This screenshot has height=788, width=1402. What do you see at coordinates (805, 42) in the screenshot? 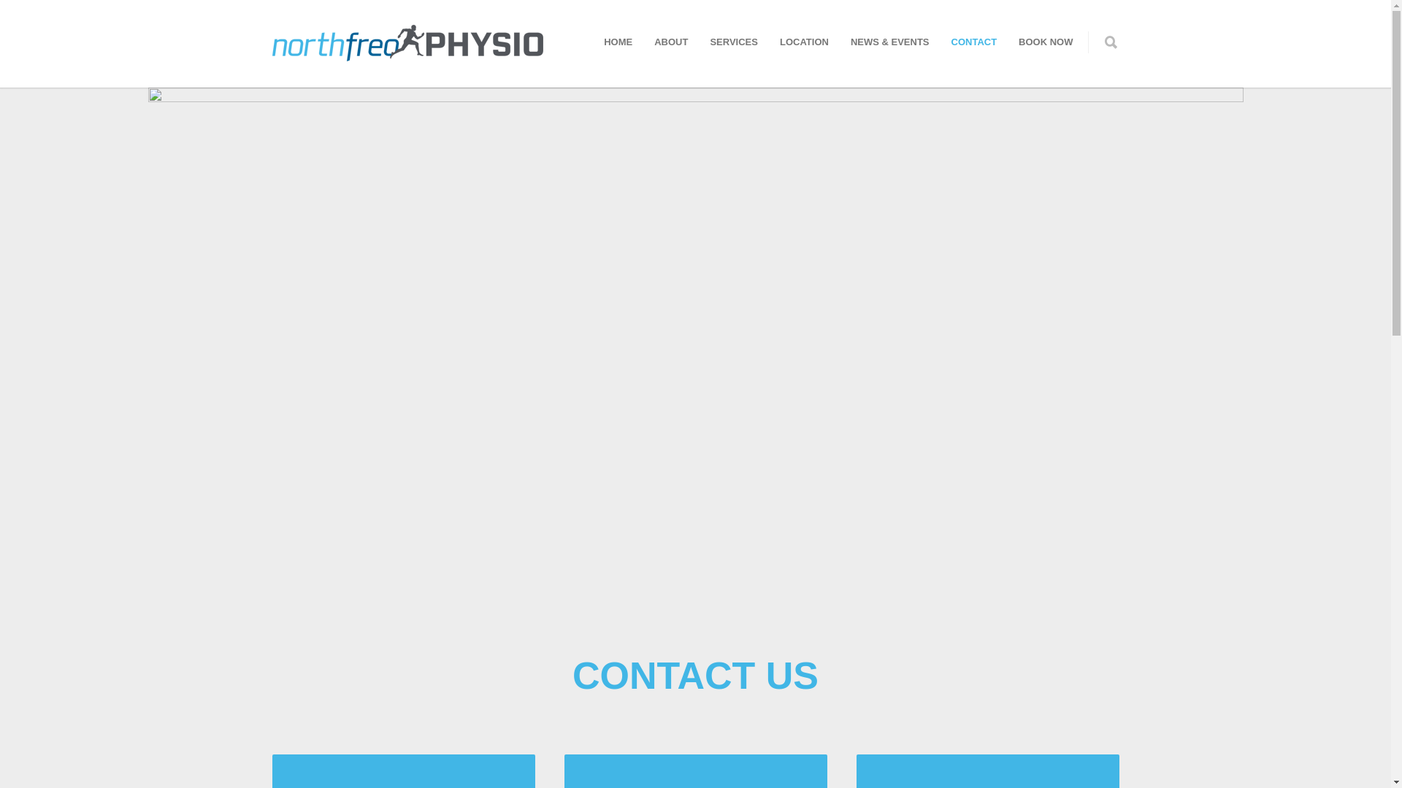
I see `LOCATION` at bounding box center [805, 42].